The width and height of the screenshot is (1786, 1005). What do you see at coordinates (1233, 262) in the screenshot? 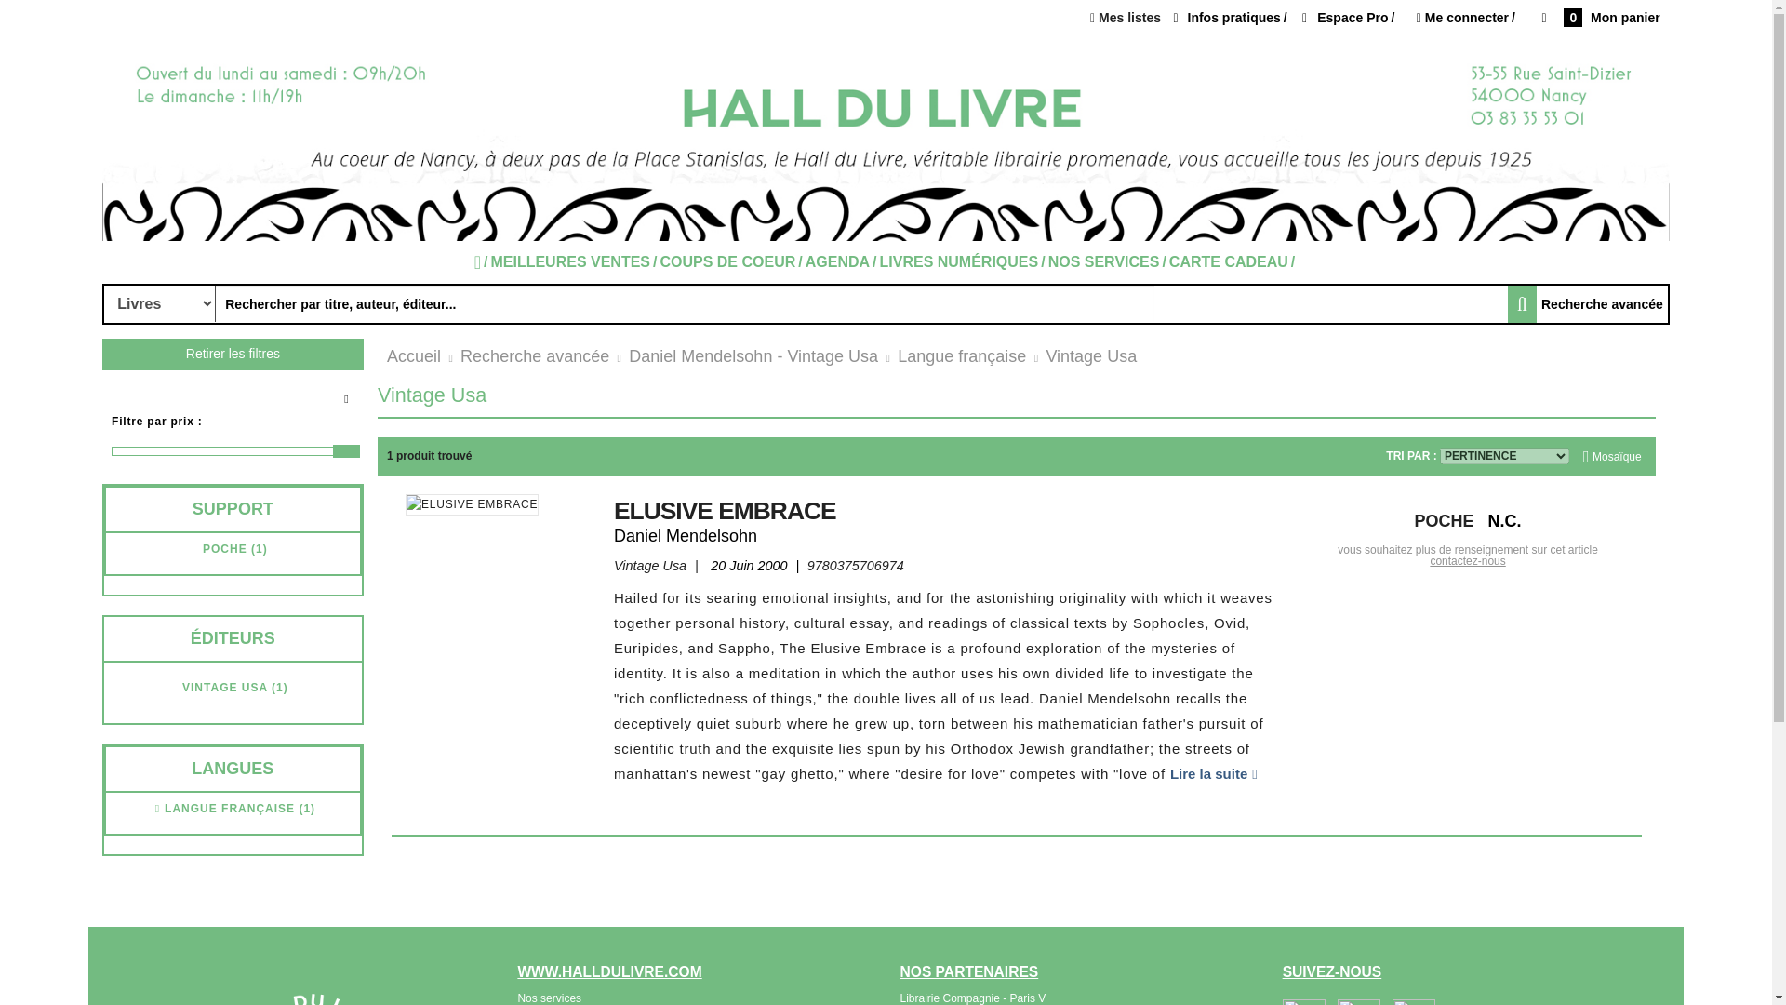
I see `CARTE CADEAU` at bounding box center [1233, 262].